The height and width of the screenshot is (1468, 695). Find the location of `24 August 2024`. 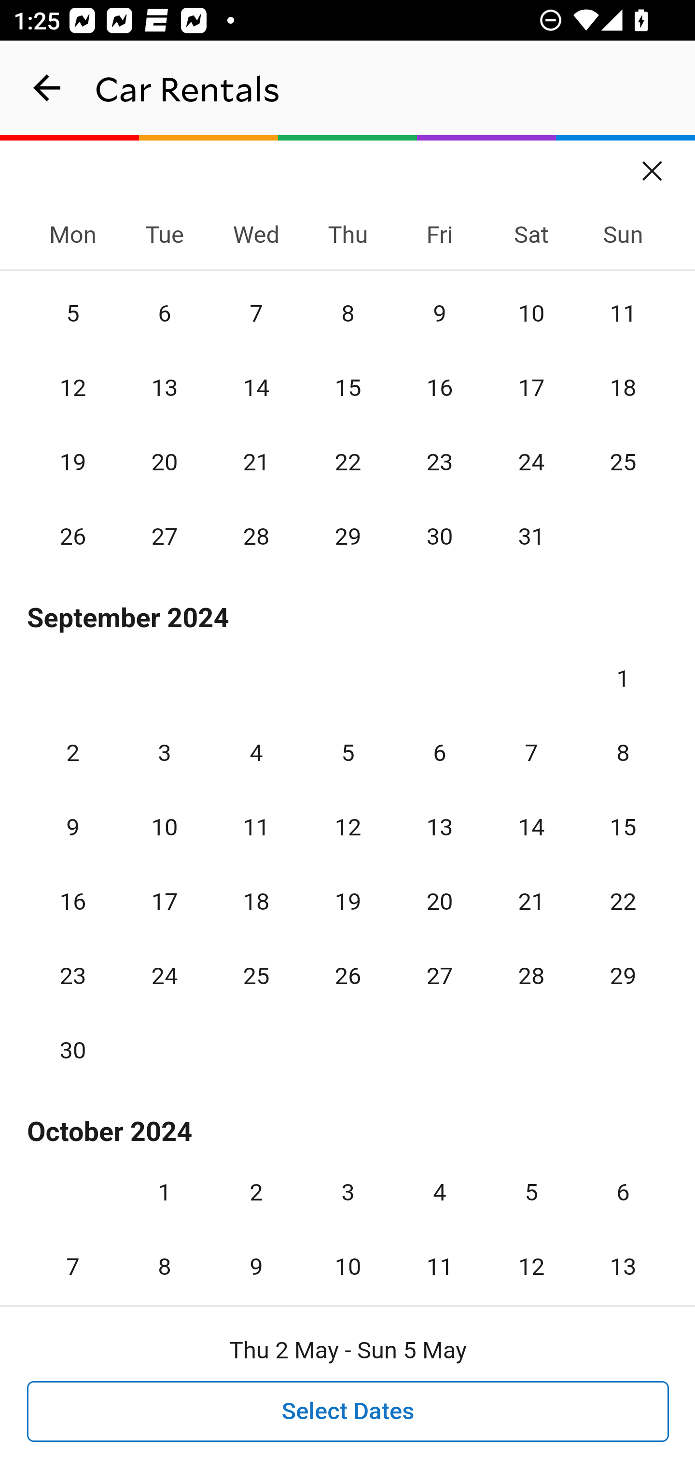

24 August 2024 is located at coordinates (531, 462).